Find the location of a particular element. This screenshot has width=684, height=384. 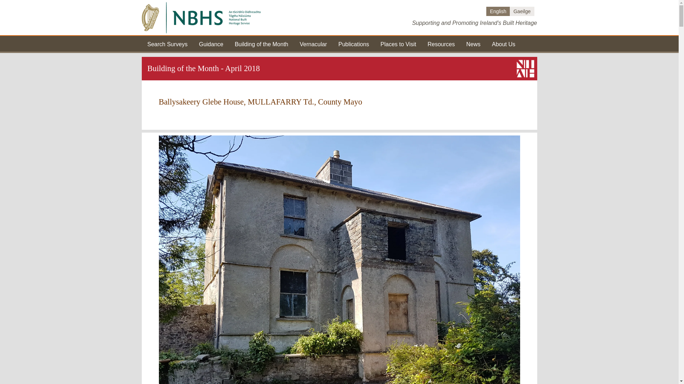

Vernacular is located at coordinates (313, 43).